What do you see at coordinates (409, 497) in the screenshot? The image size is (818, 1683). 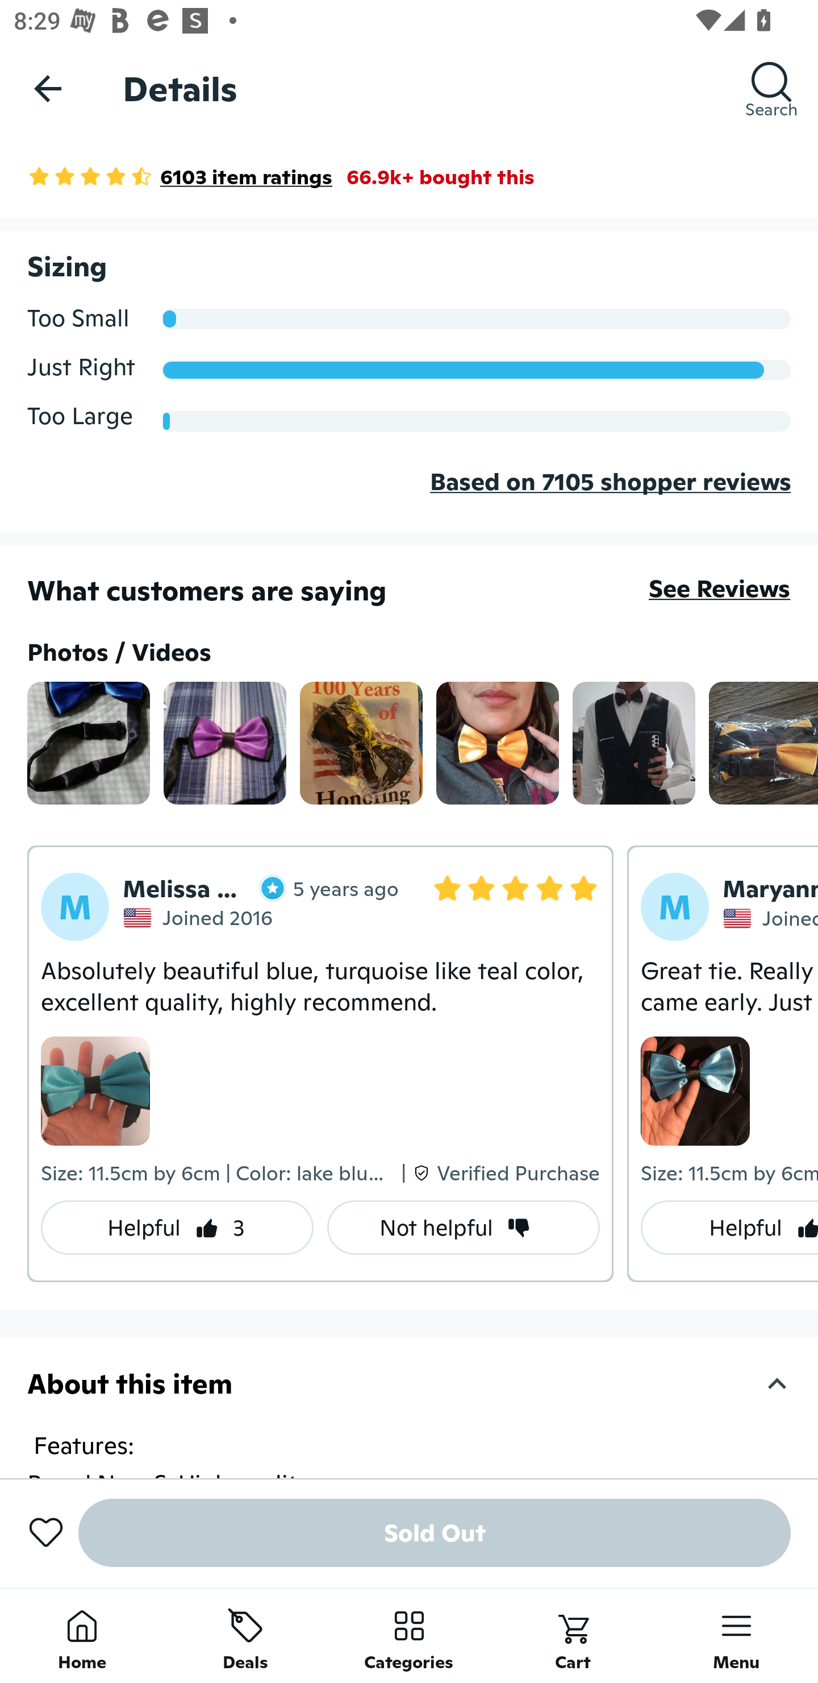 I see `Based on 7105 shopper reviews` at bounding box center [409, 497].